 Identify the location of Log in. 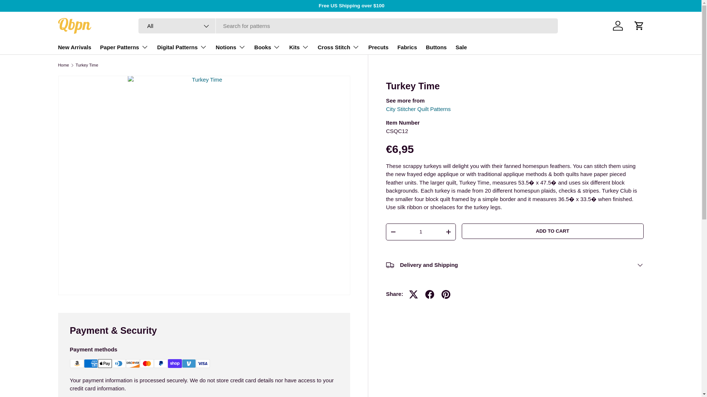
(618, 25).